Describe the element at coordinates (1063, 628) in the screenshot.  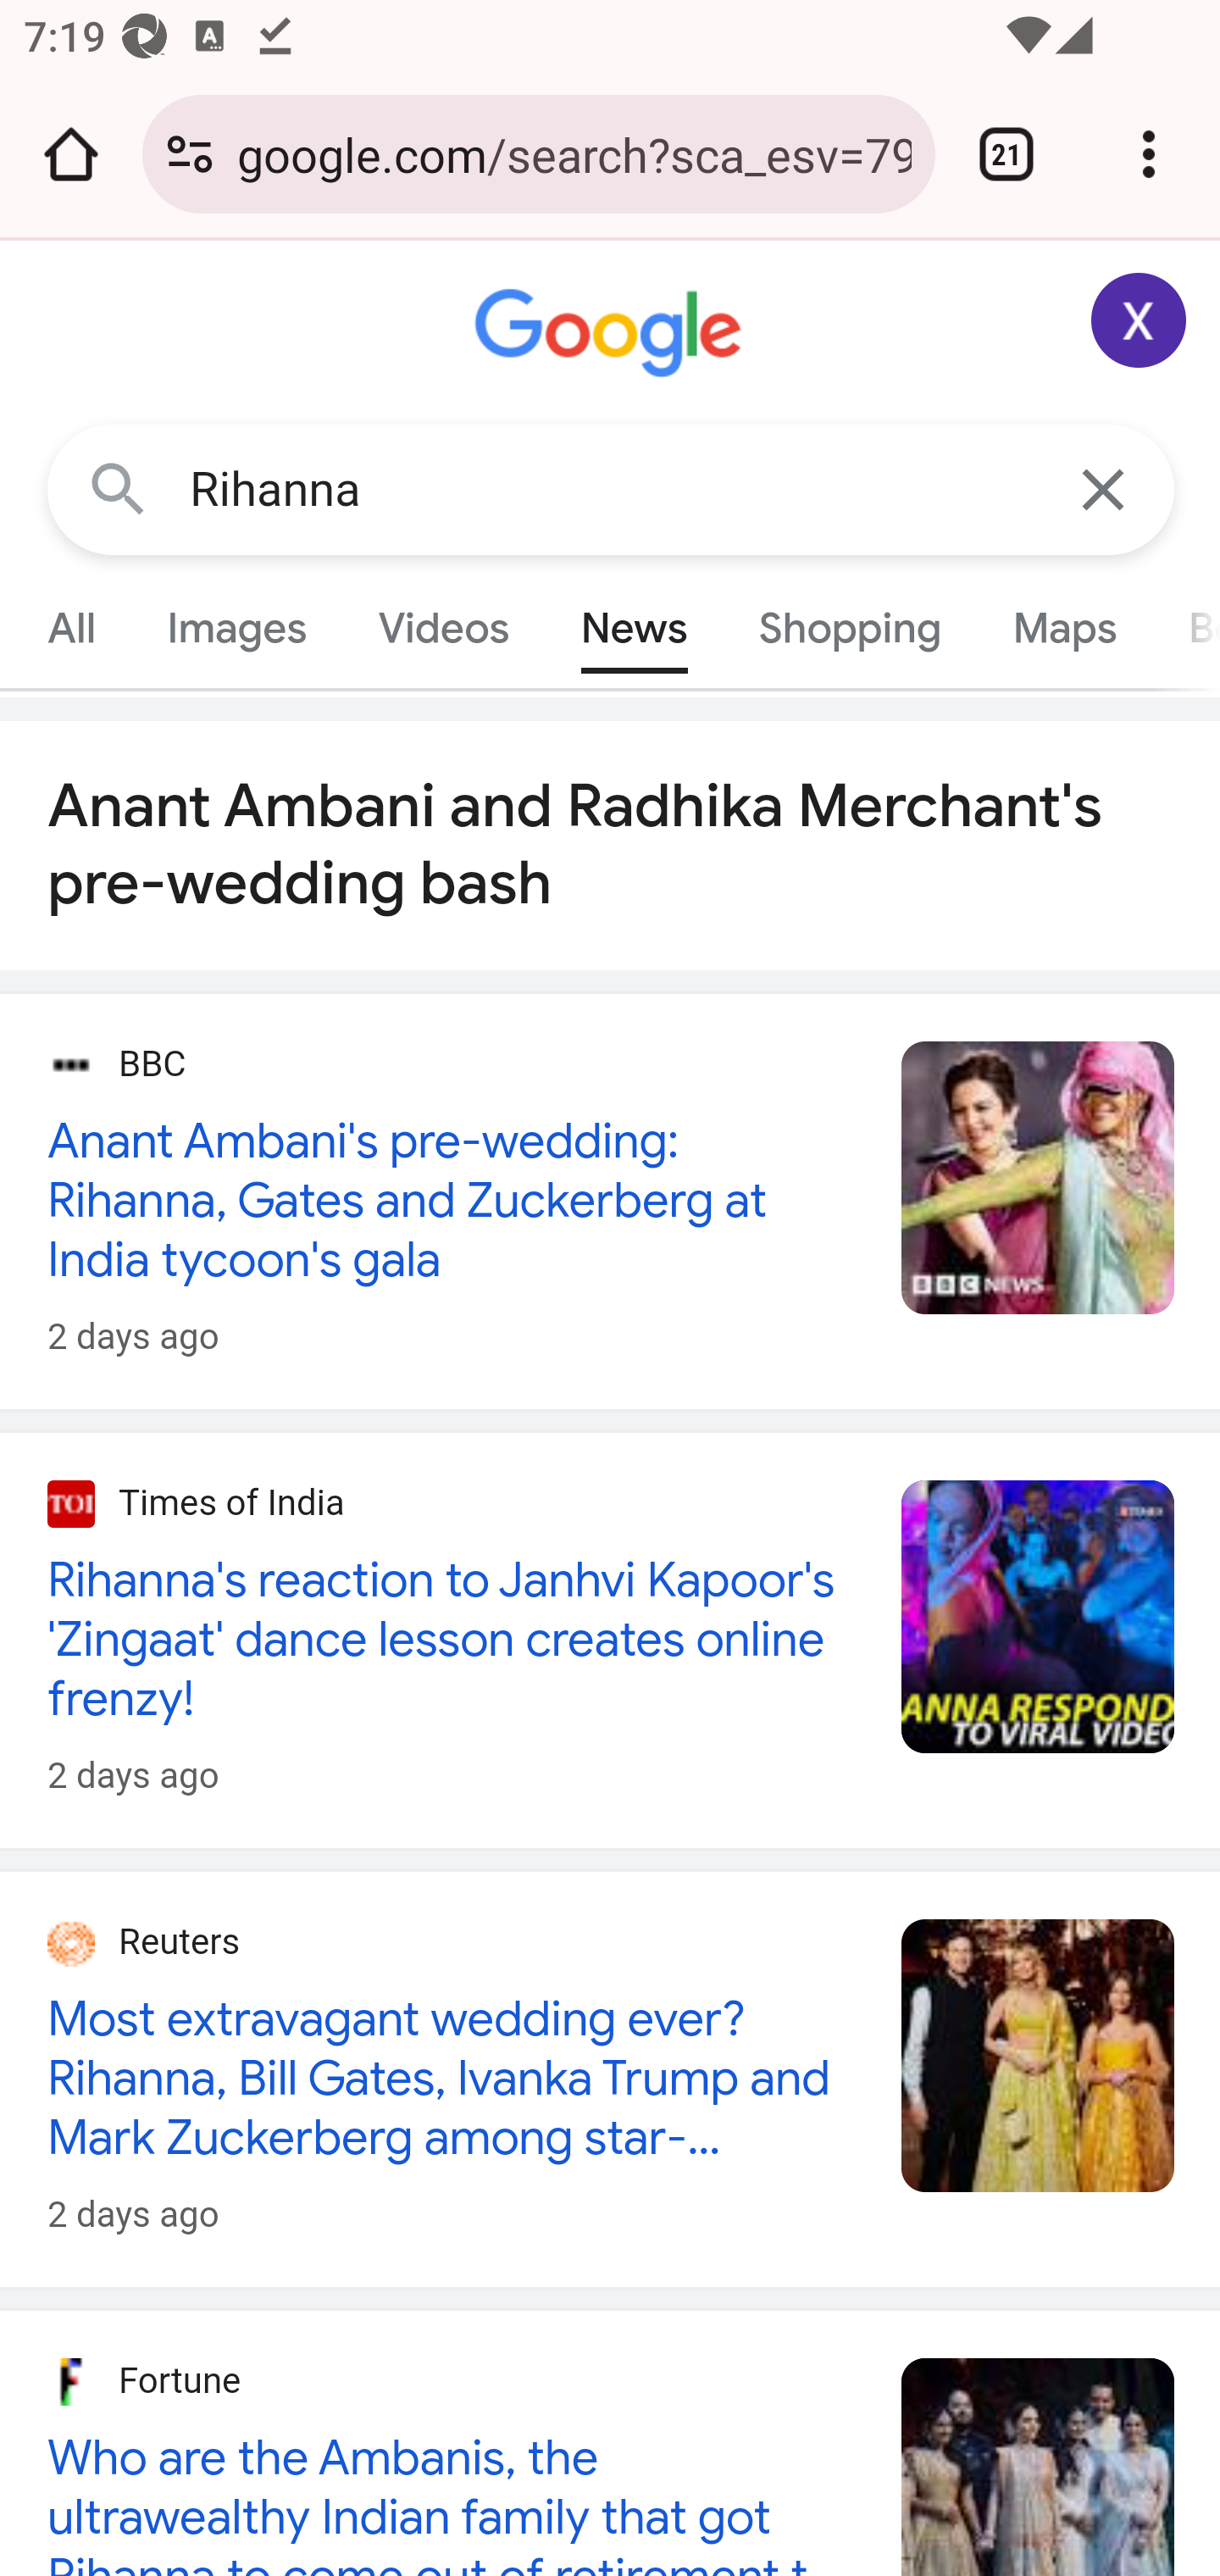
I see `Maps` at that location.